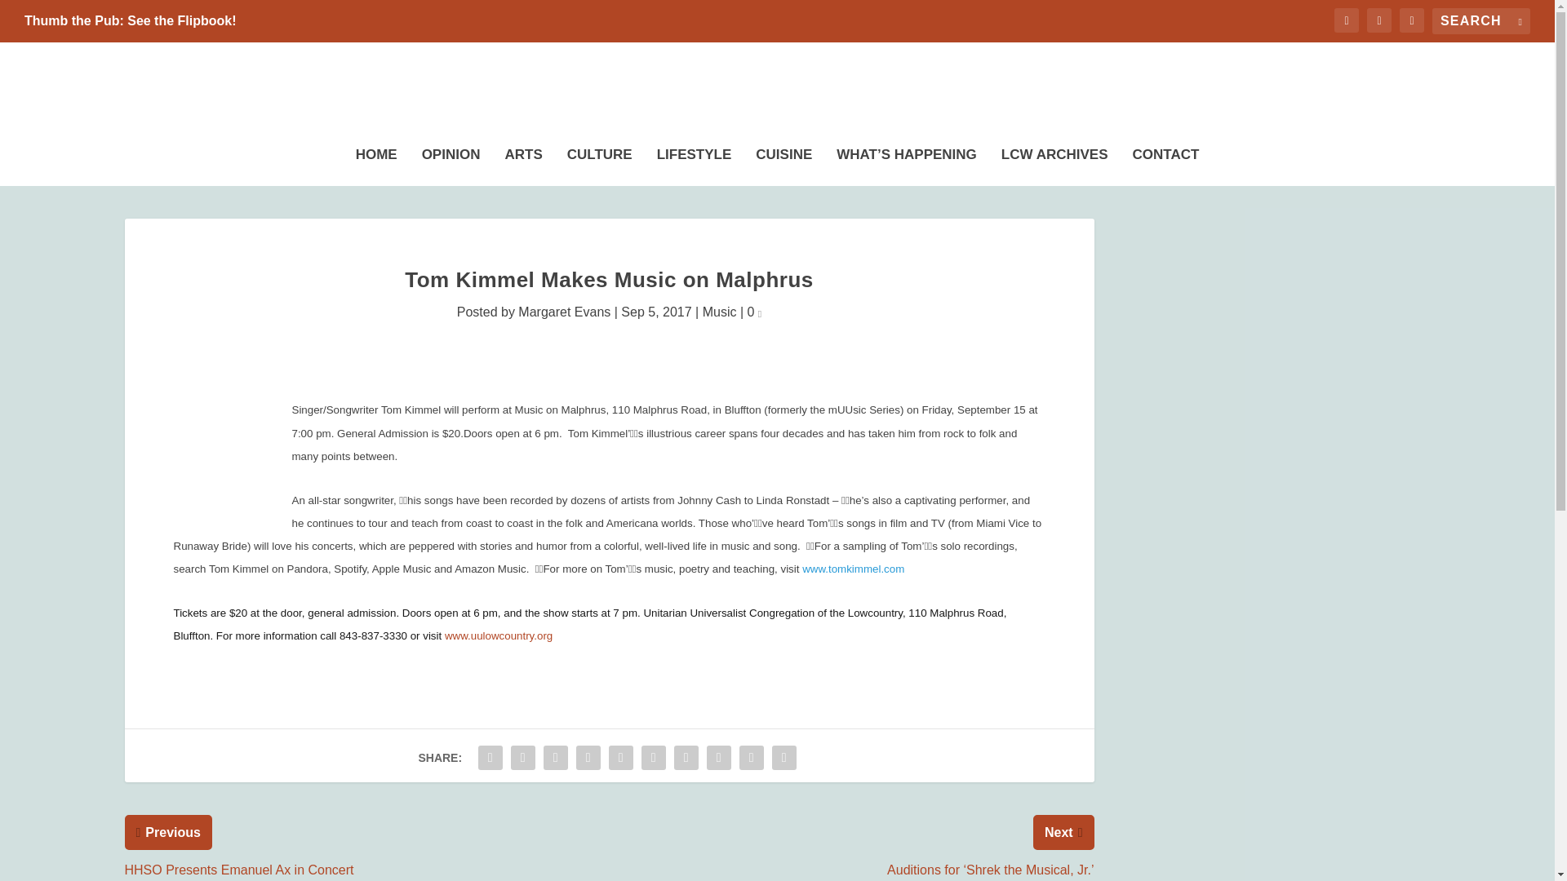 The image size is (1567, 881). Describe the element at coordinates (694, 162) in the screenshot. I see `LIFESTYLE` at that location.